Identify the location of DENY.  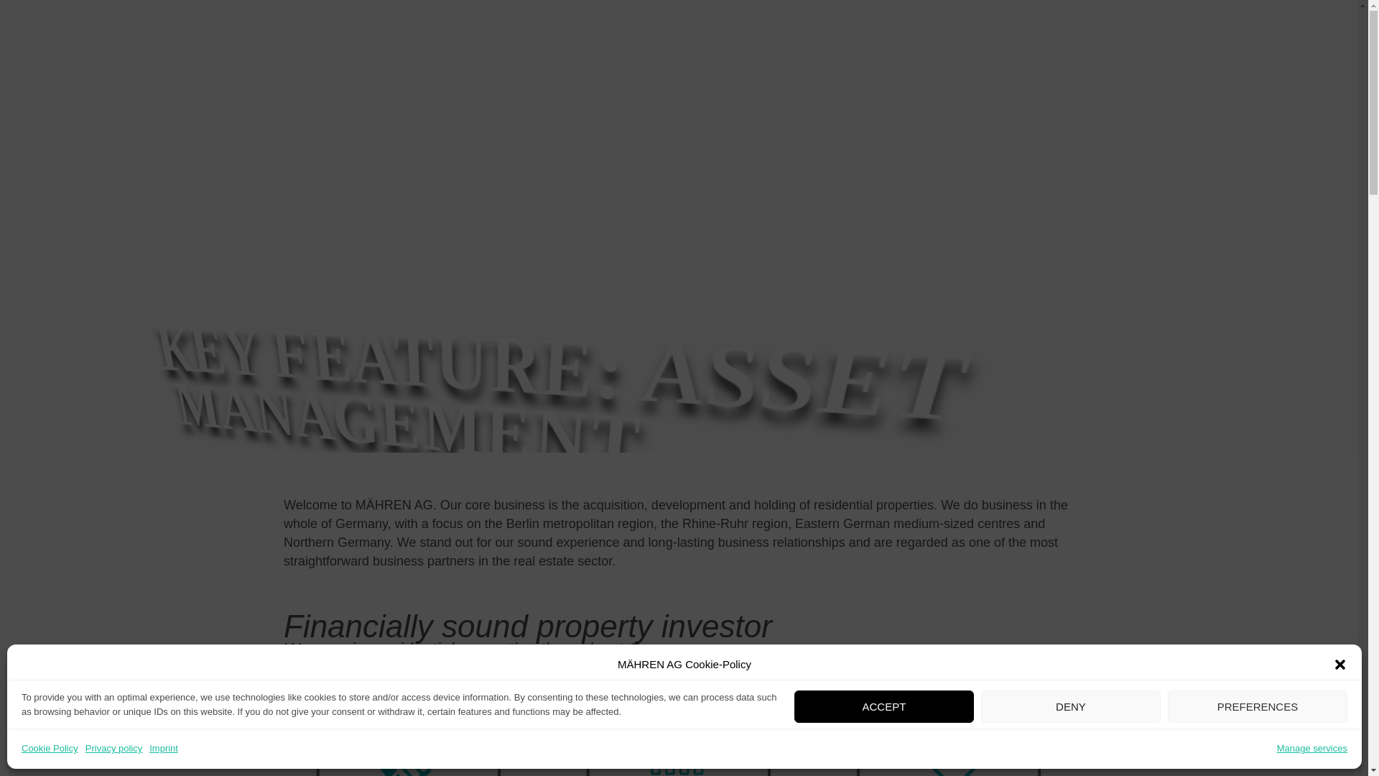
(1070, 706).